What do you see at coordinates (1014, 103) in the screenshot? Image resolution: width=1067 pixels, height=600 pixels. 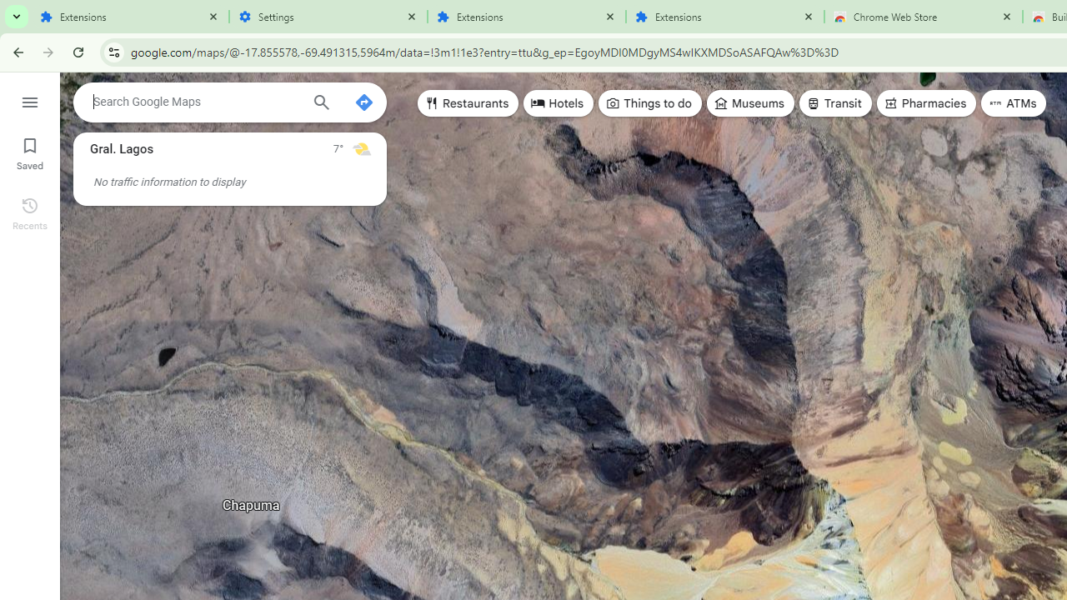 I see `ATMs` at bounding box center [1014, 103].